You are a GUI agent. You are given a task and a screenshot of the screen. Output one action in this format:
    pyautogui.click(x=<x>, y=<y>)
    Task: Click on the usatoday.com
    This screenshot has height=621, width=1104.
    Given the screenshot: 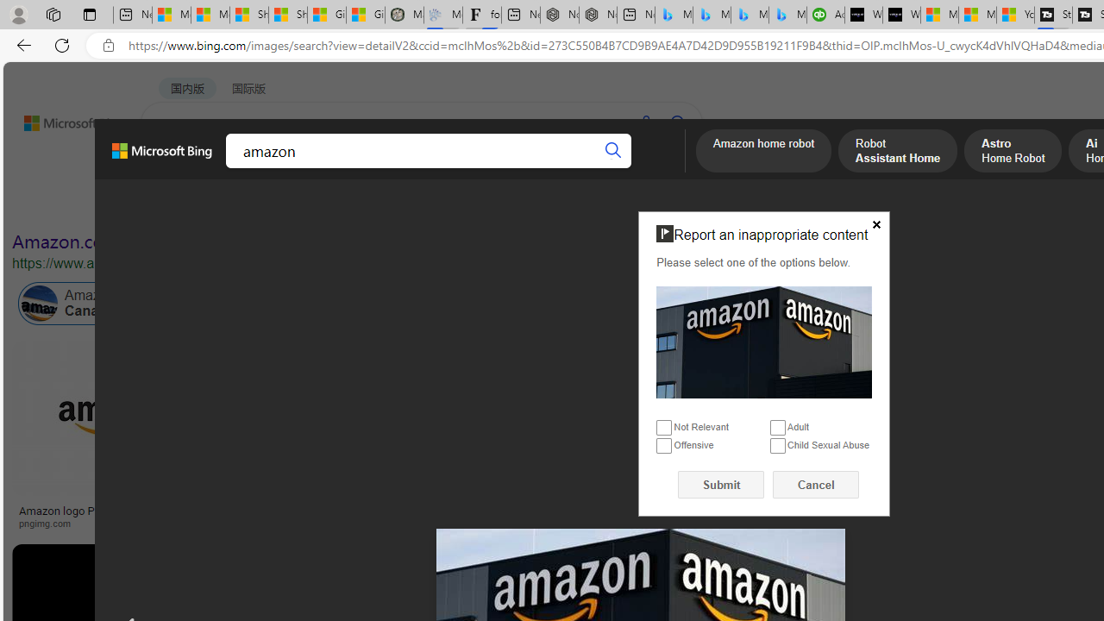 What is the action you would take?
    pyautogui.click(x=612, y=523)
    